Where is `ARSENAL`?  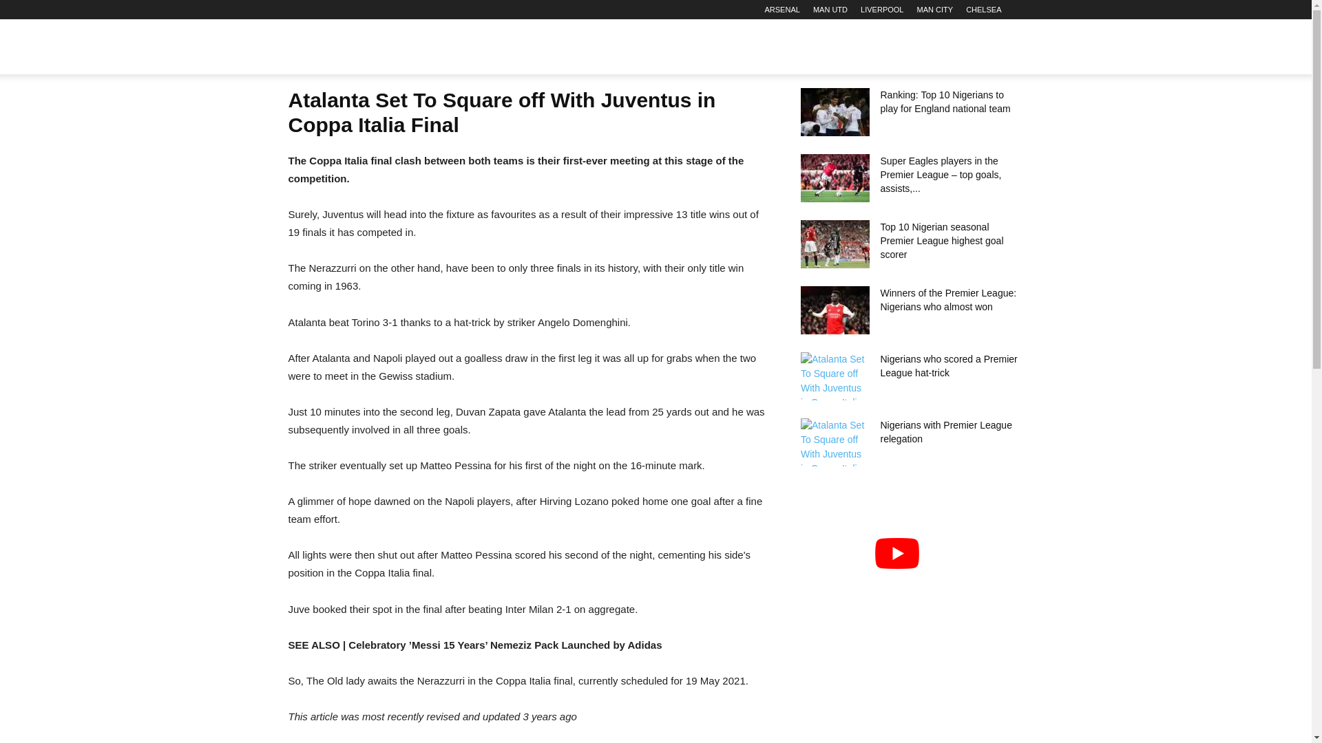
ARSENAL is located at coordinates (781, 10).